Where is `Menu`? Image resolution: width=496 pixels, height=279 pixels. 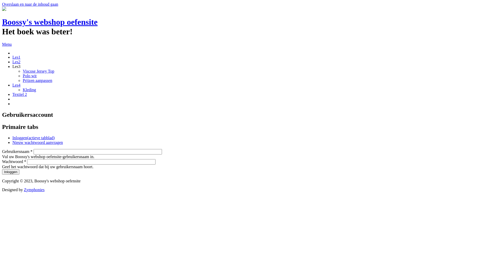
Menu is located at coordinates (7, 44).